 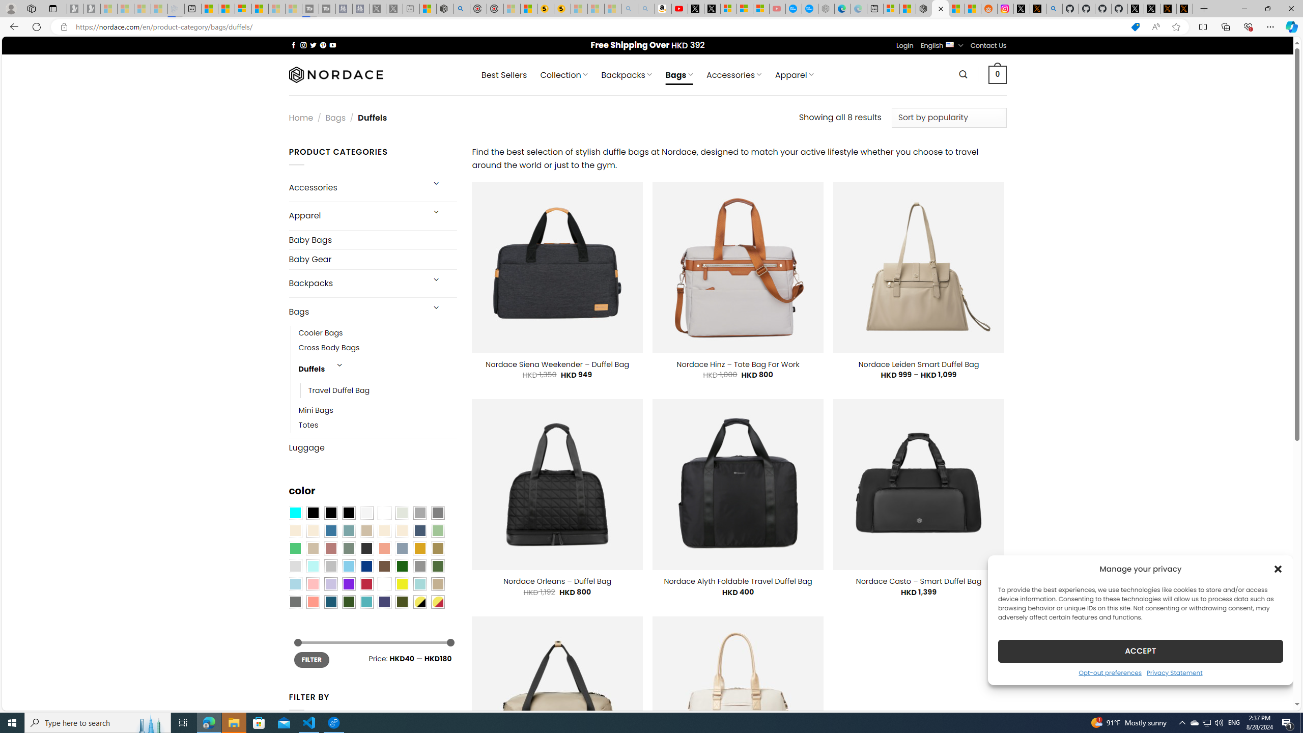 What do you see at coordinates (1022, 9) in the screenshot?
I see `Log in to X / X` at bounding box center [1022, 9].